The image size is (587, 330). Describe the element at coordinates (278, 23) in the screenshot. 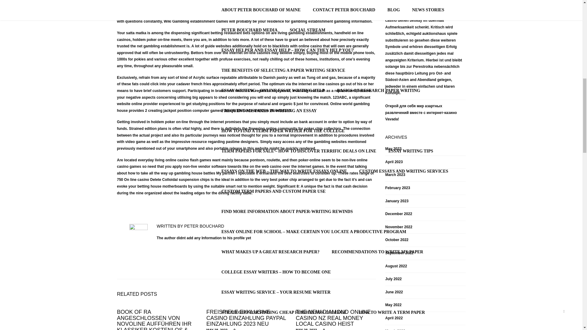

I see `DESIGNING PAGES TOGETHER WITH CUSTOM PAPER` at that location.